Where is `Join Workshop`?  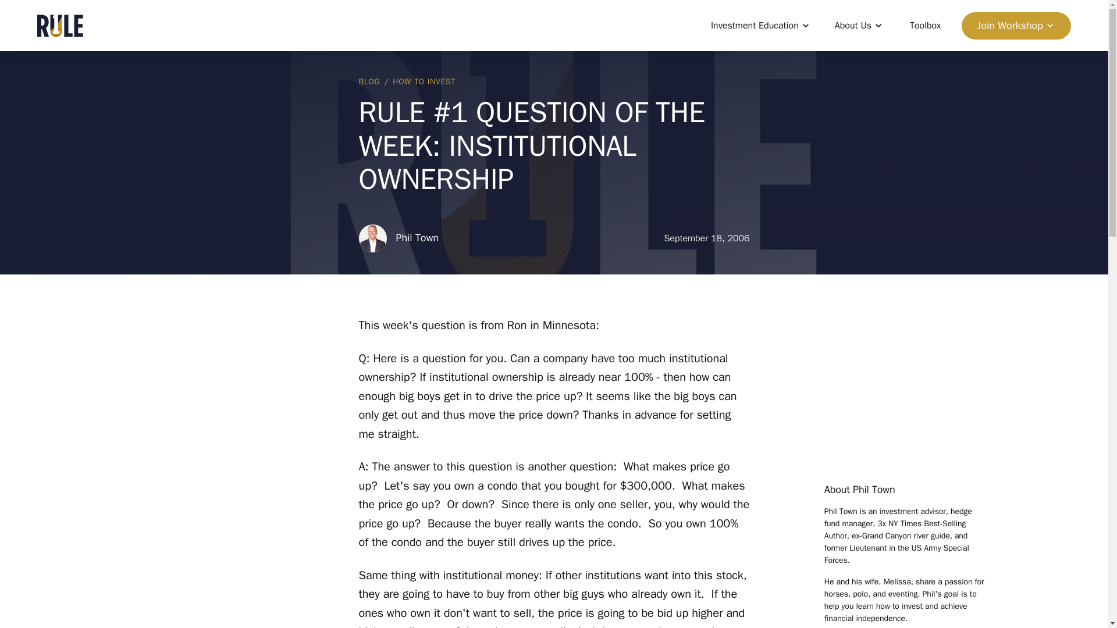 Join Workshop is located at coordinates (1016, 25).